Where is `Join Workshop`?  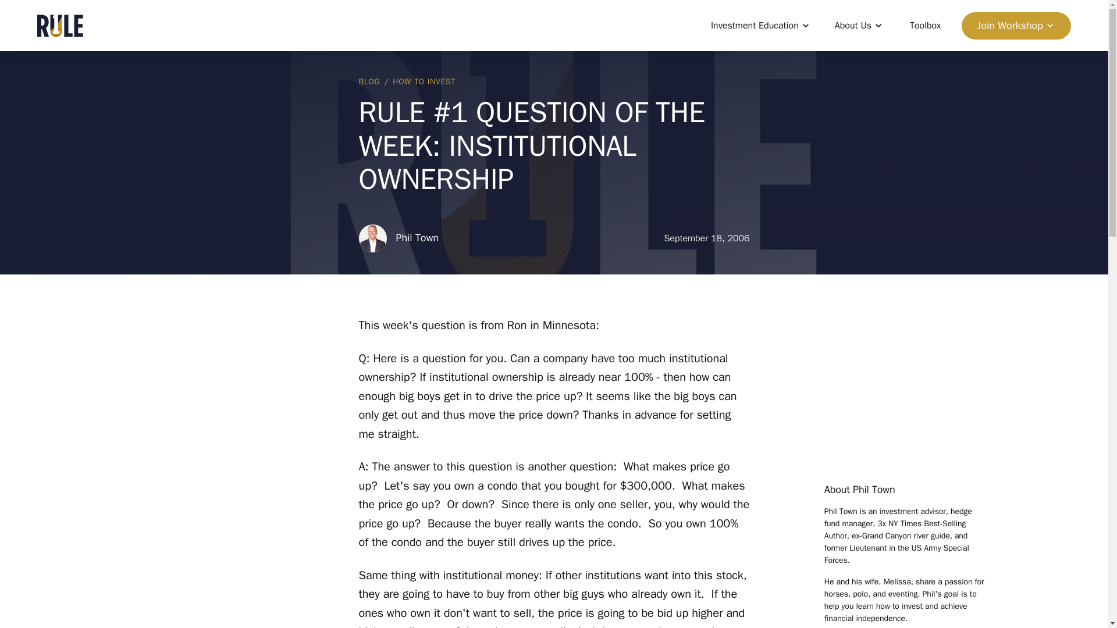 Join Workshop is located at coordinates (1016, 25).